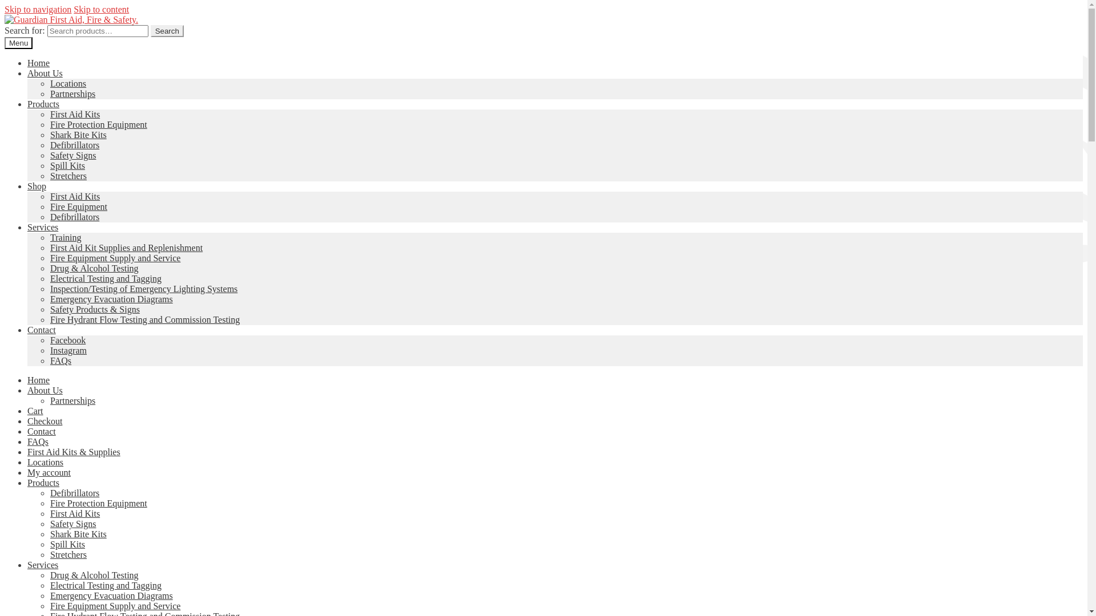 The height and width of the screenshot is (616, 1096). Describe the element at coordinates (74, 452) in the screenshot. I see `First Aid Kits & Supplies` at that location.